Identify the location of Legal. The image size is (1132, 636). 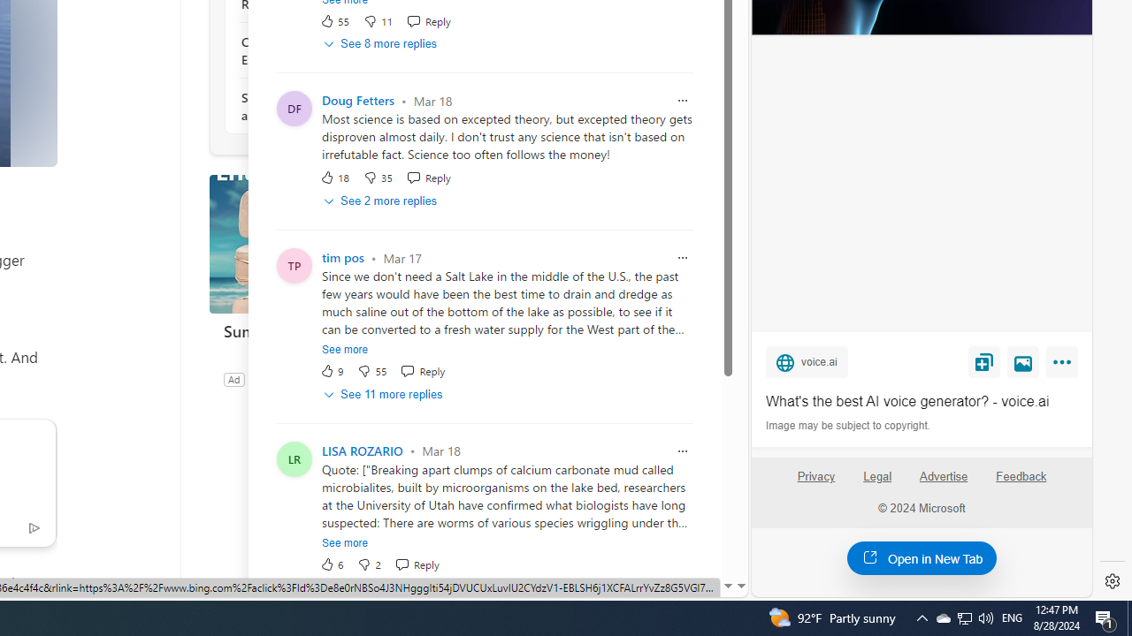
(877, 483).